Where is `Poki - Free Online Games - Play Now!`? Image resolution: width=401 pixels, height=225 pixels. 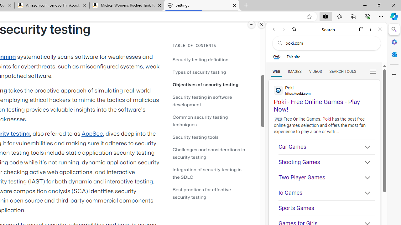 Poki - Free Online Games - Play Now! is located at coordinates (324, 97).